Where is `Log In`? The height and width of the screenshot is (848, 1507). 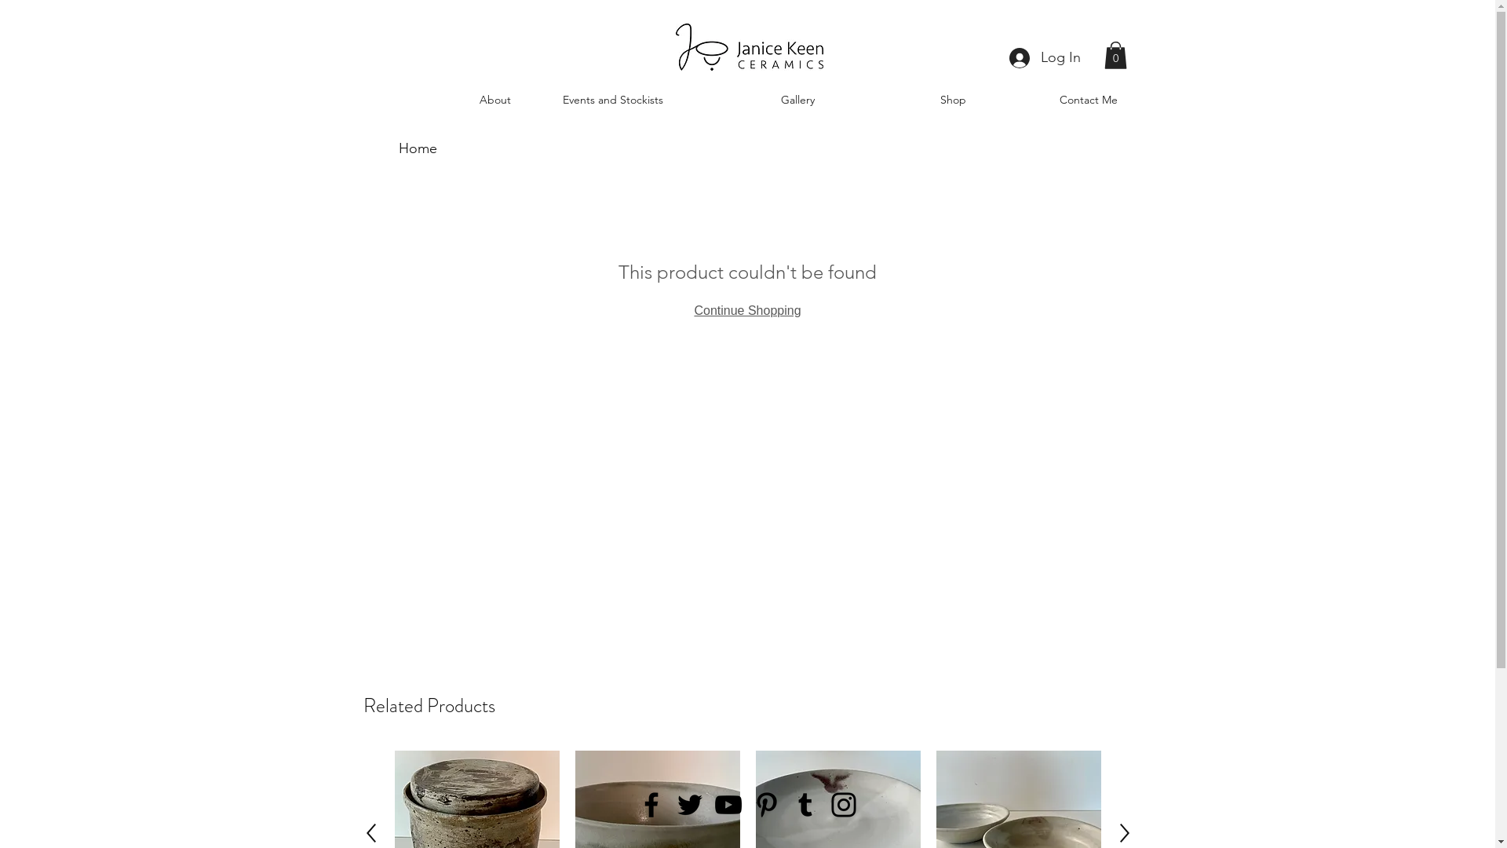
Log In is located at coordinates (1045, 58).